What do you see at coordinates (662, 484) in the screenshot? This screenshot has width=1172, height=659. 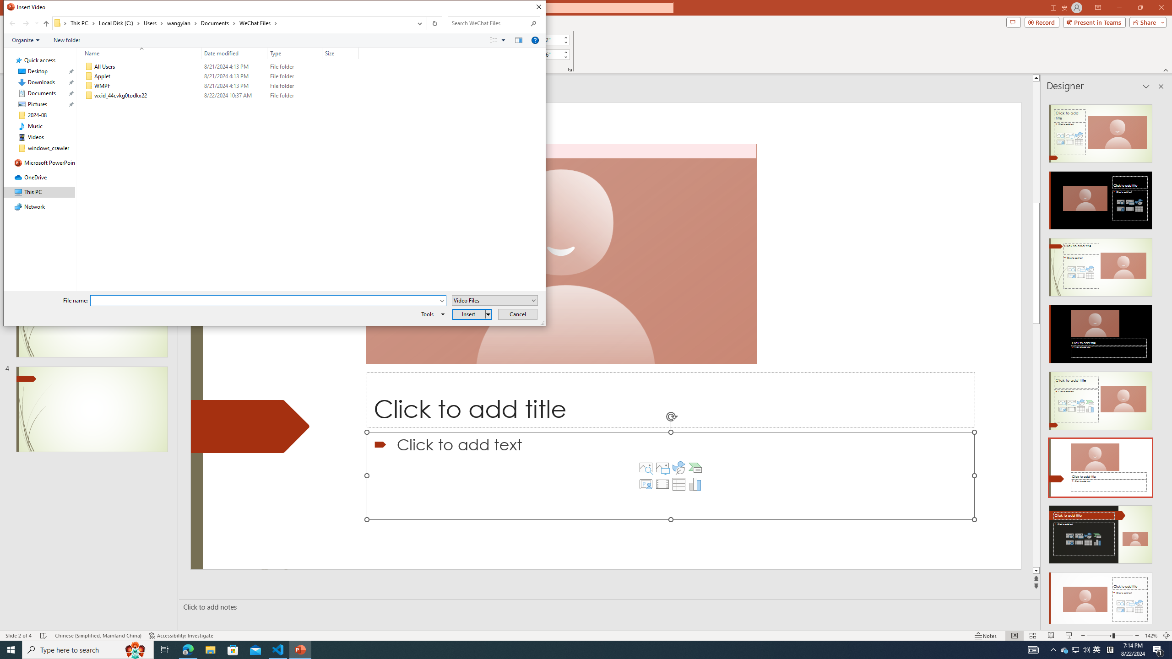 I see `Insert Video` at bounding box center [662, 484].